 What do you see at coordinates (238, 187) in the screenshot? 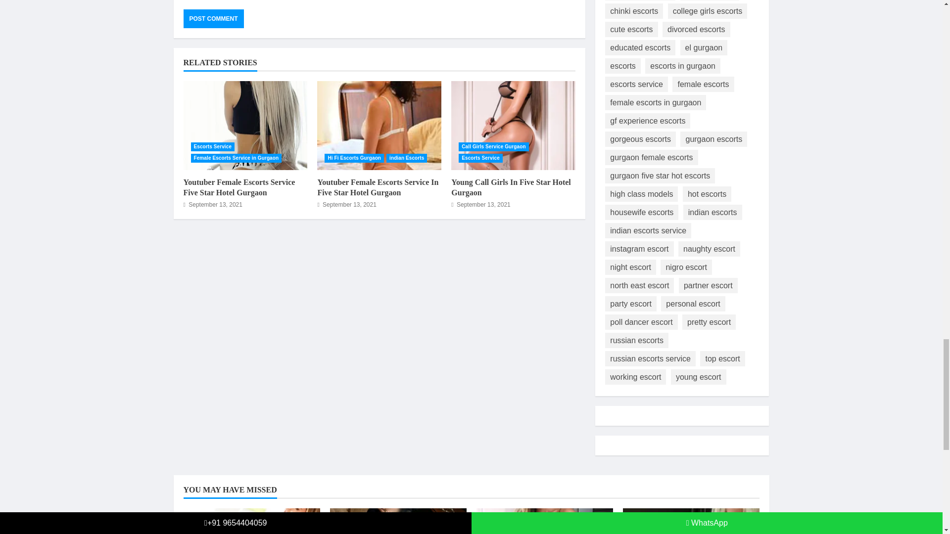
I see `Youtuber Female Escorts Service Five Star Hotel Gurgaon` at bounding box center [238, 187].